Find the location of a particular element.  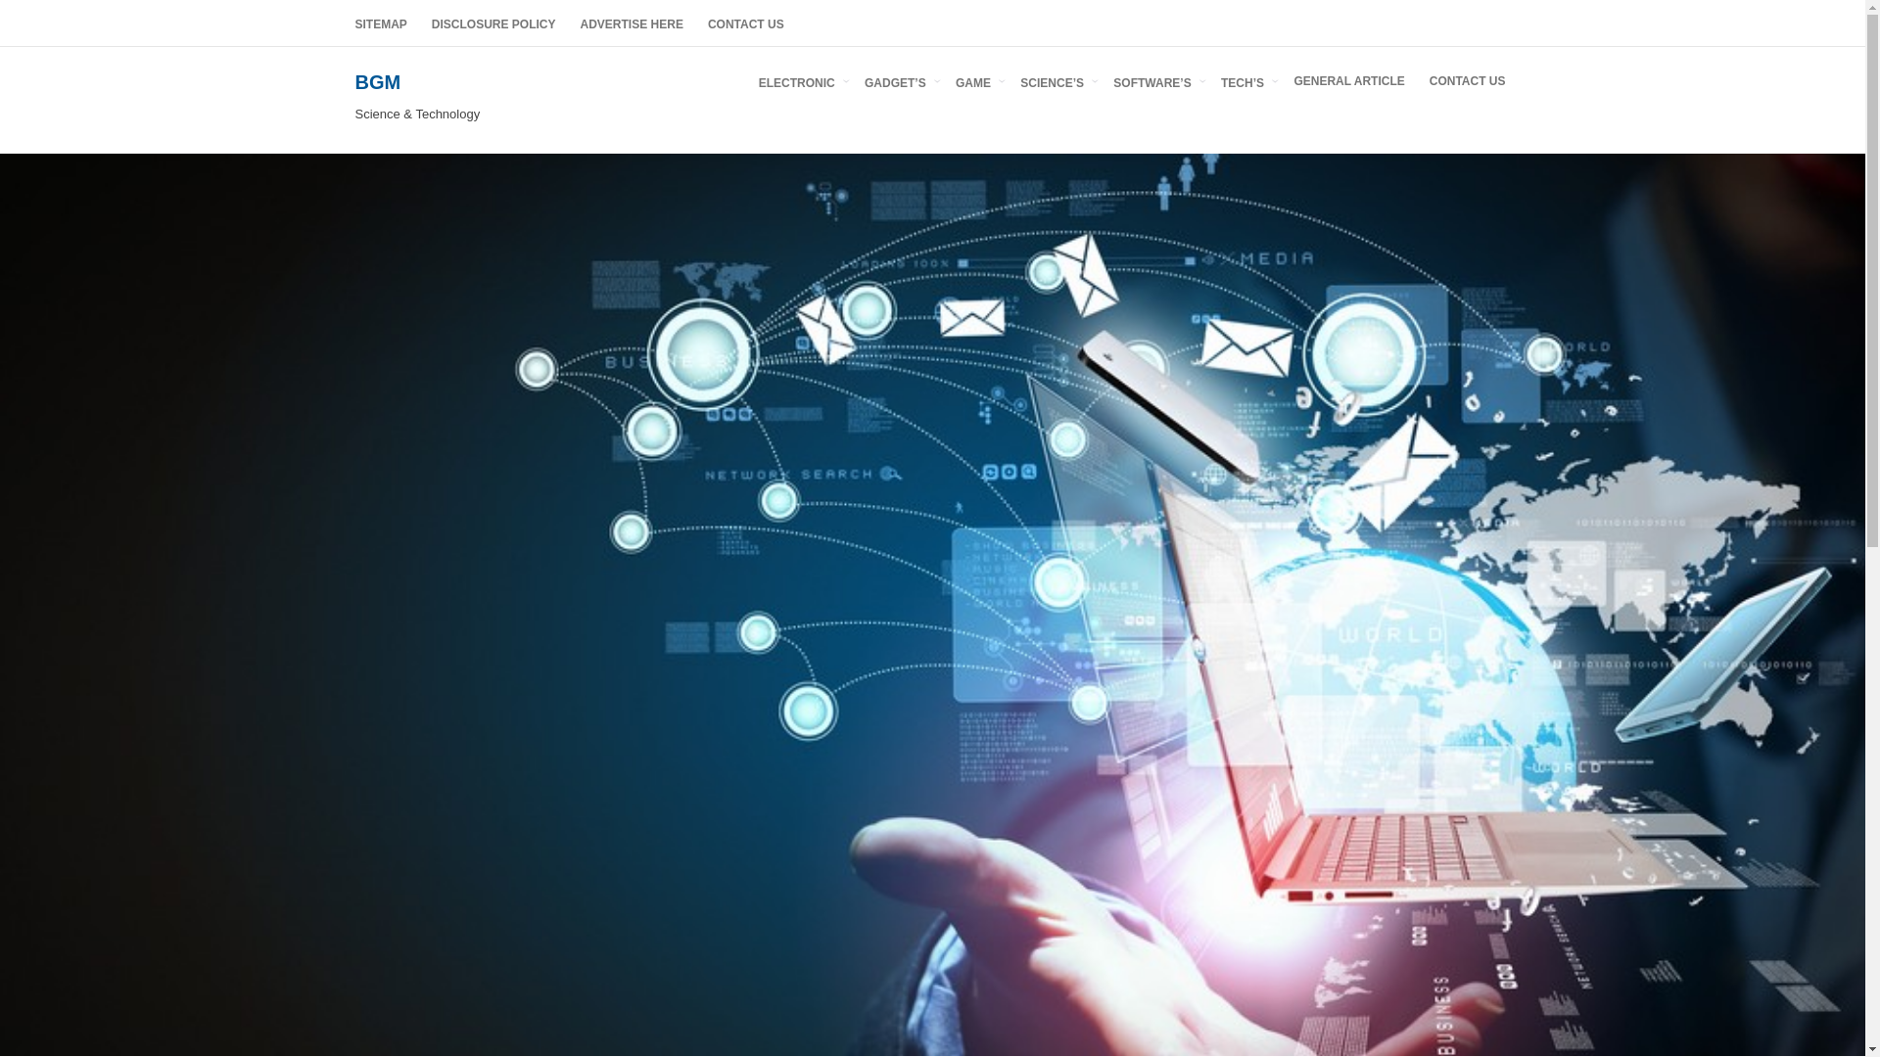

ELECTRONIC is located at coordinates (799, 80).